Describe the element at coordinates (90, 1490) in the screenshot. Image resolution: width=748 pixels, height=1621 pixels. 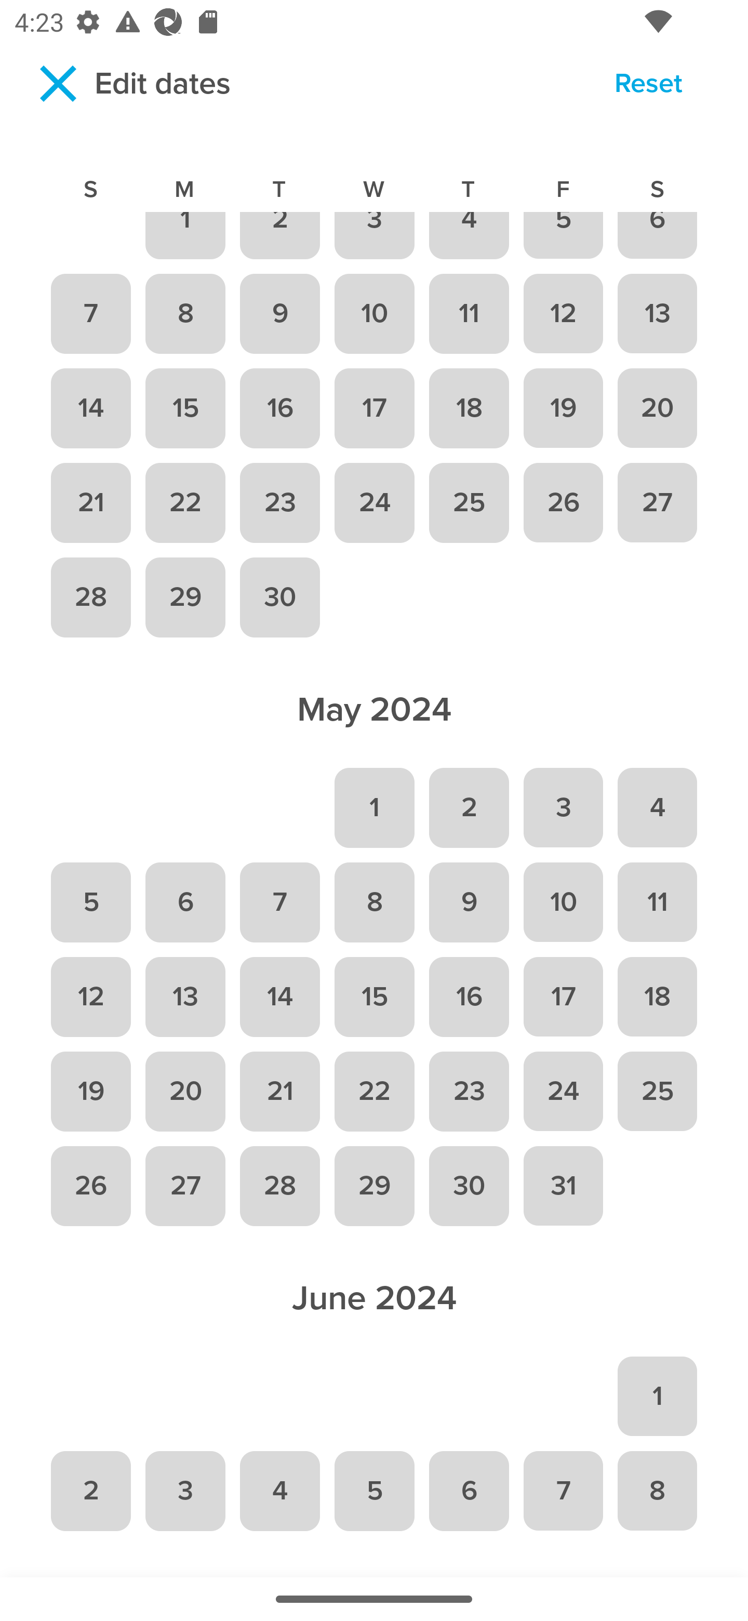
I see `2` at that location.